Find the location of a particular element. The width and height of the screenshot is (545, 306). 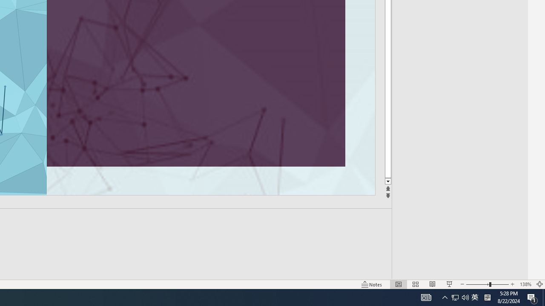

Normal is located at coordinates (399, 284).